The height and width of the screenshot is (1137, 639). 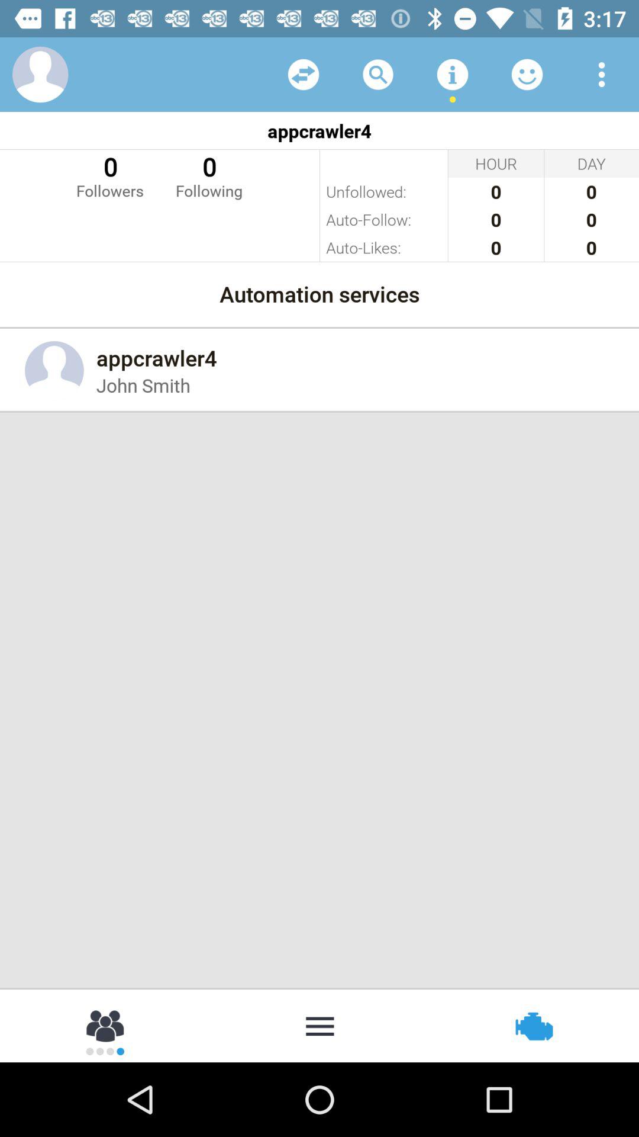 What do you see at coordinates (209, 175) in the screenshot?
I see `choose the 0
following` at bounding box center [209, 175].